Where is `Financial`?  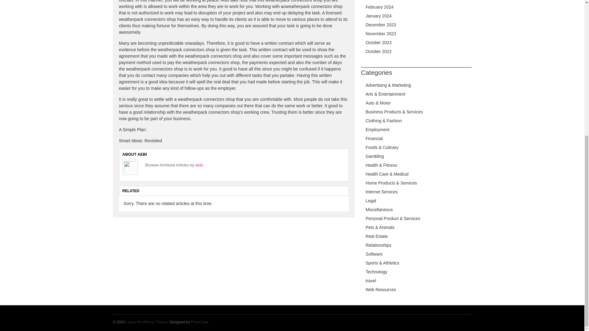
Financial is located at coordinates (374, 139).